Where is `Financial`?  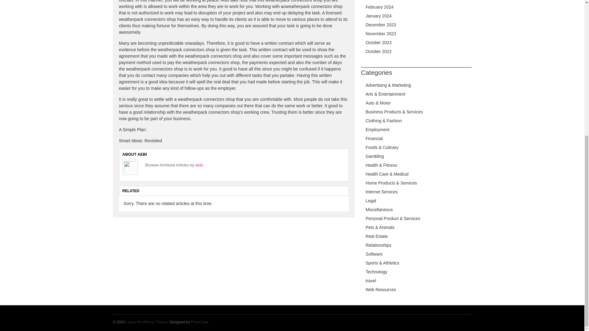
Financial is located at coordinates (374, 139).